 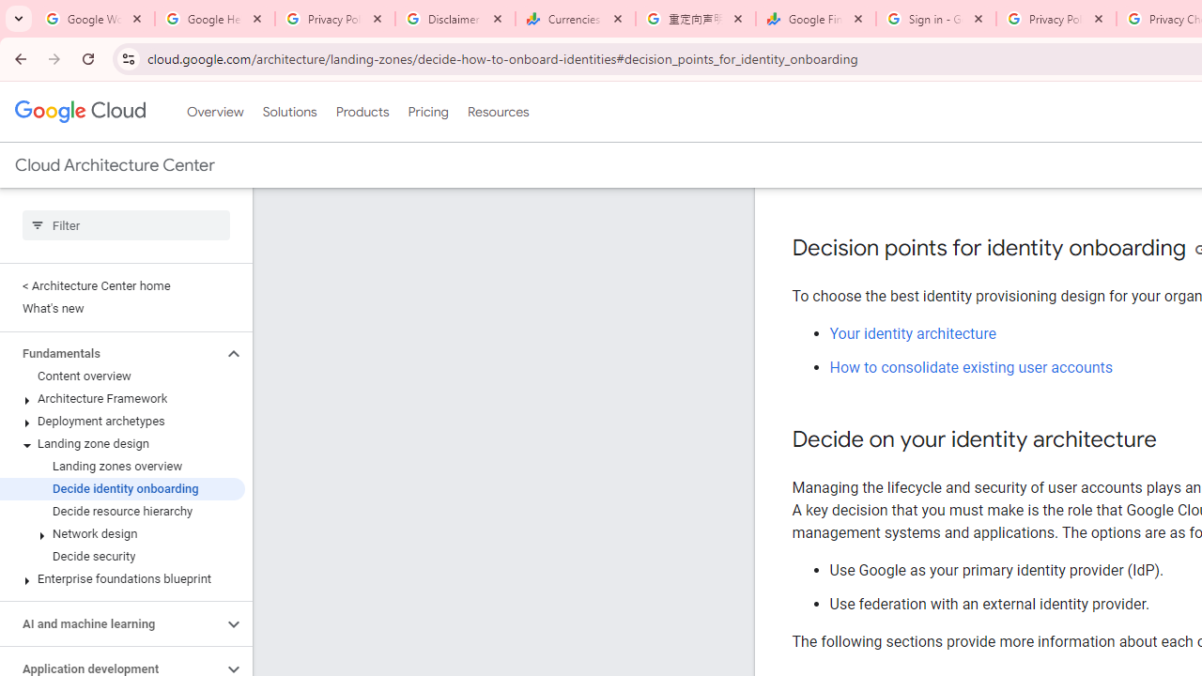 What do you see at coordinates (111, 353) in the screenshot?
I see `Fundamentals` at bounding box center [111, 353].